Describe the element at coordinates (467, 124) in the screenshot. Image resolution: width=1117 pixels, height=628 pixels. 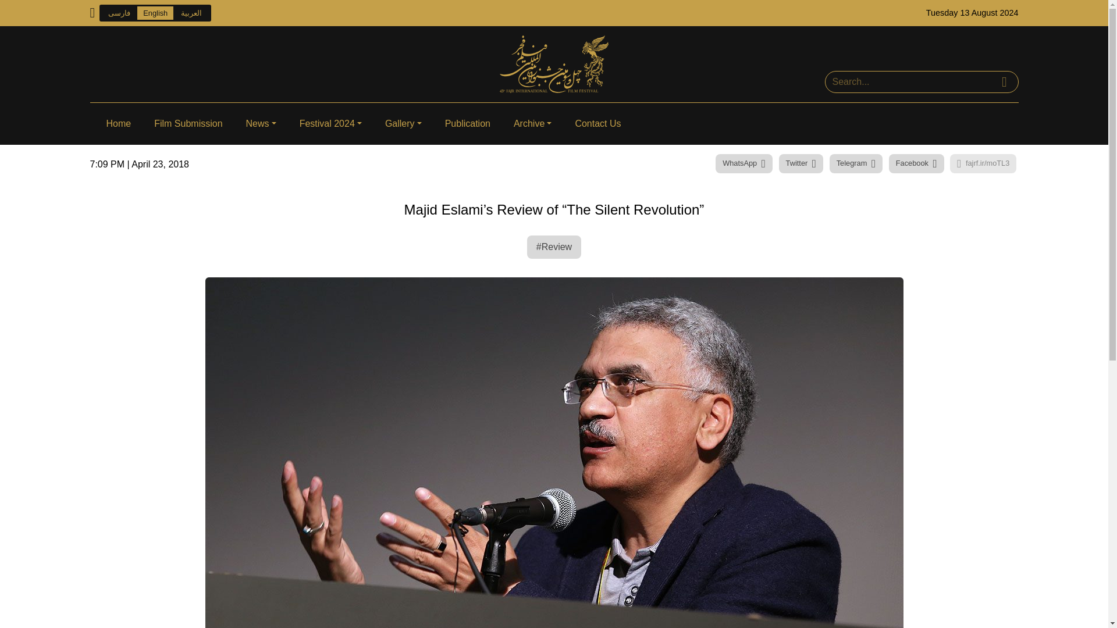
I see `Publication` at that location.